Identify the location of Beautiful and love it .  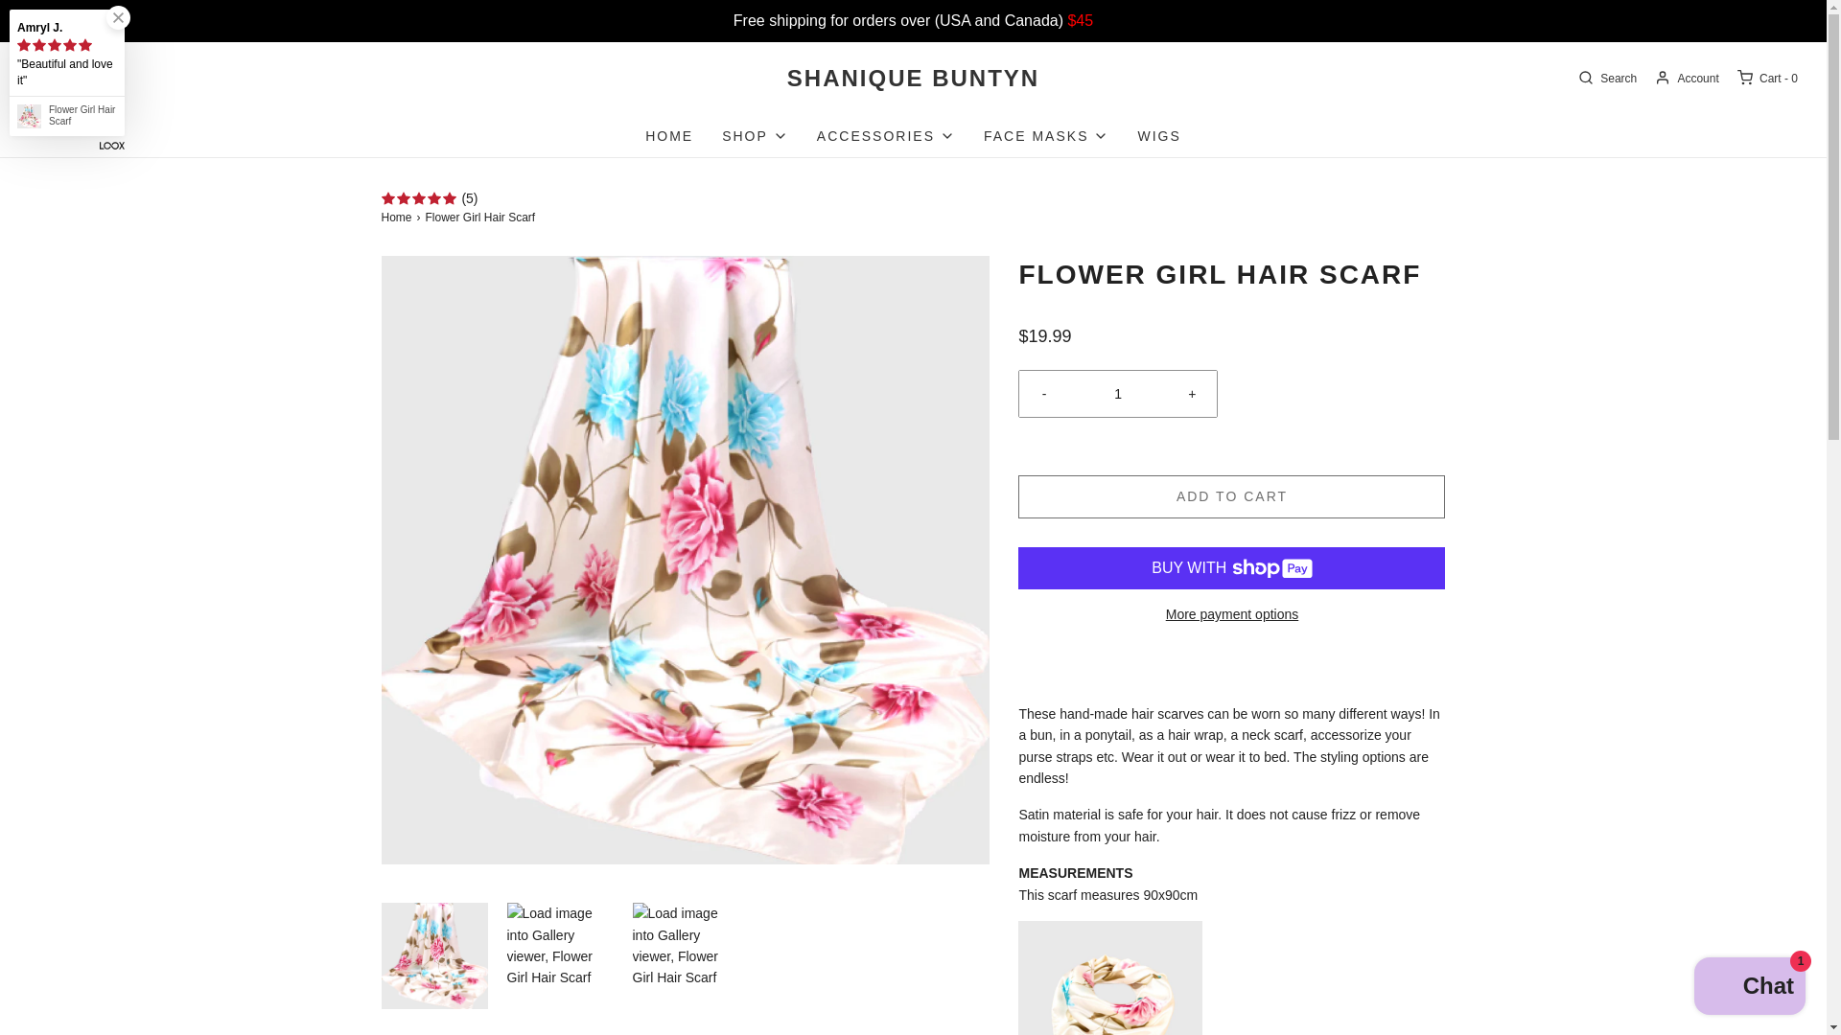
(67, 73).